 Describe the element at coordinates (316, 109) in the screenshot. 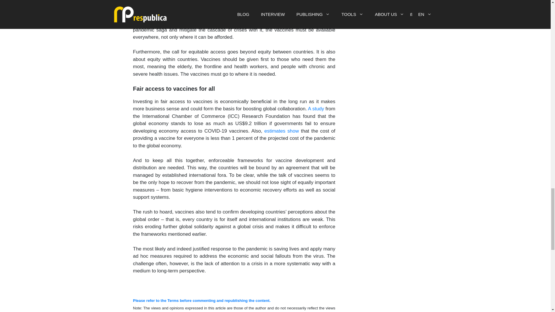

I see `A study` at that location.